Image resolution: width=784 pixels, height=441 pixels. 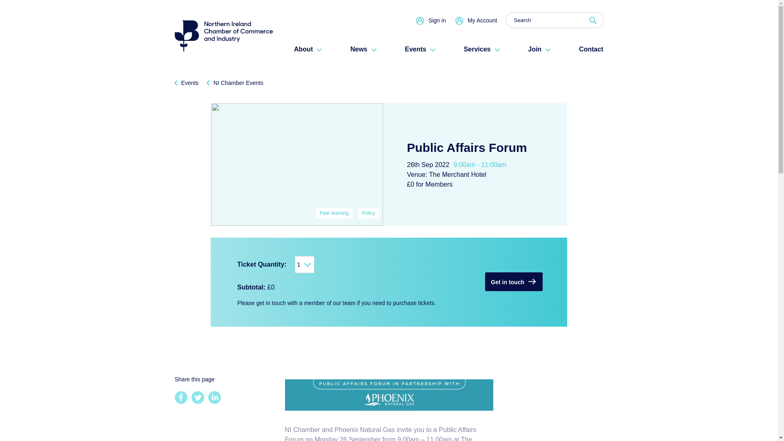 I want to click on Sign in, so click(x=437, y=20).